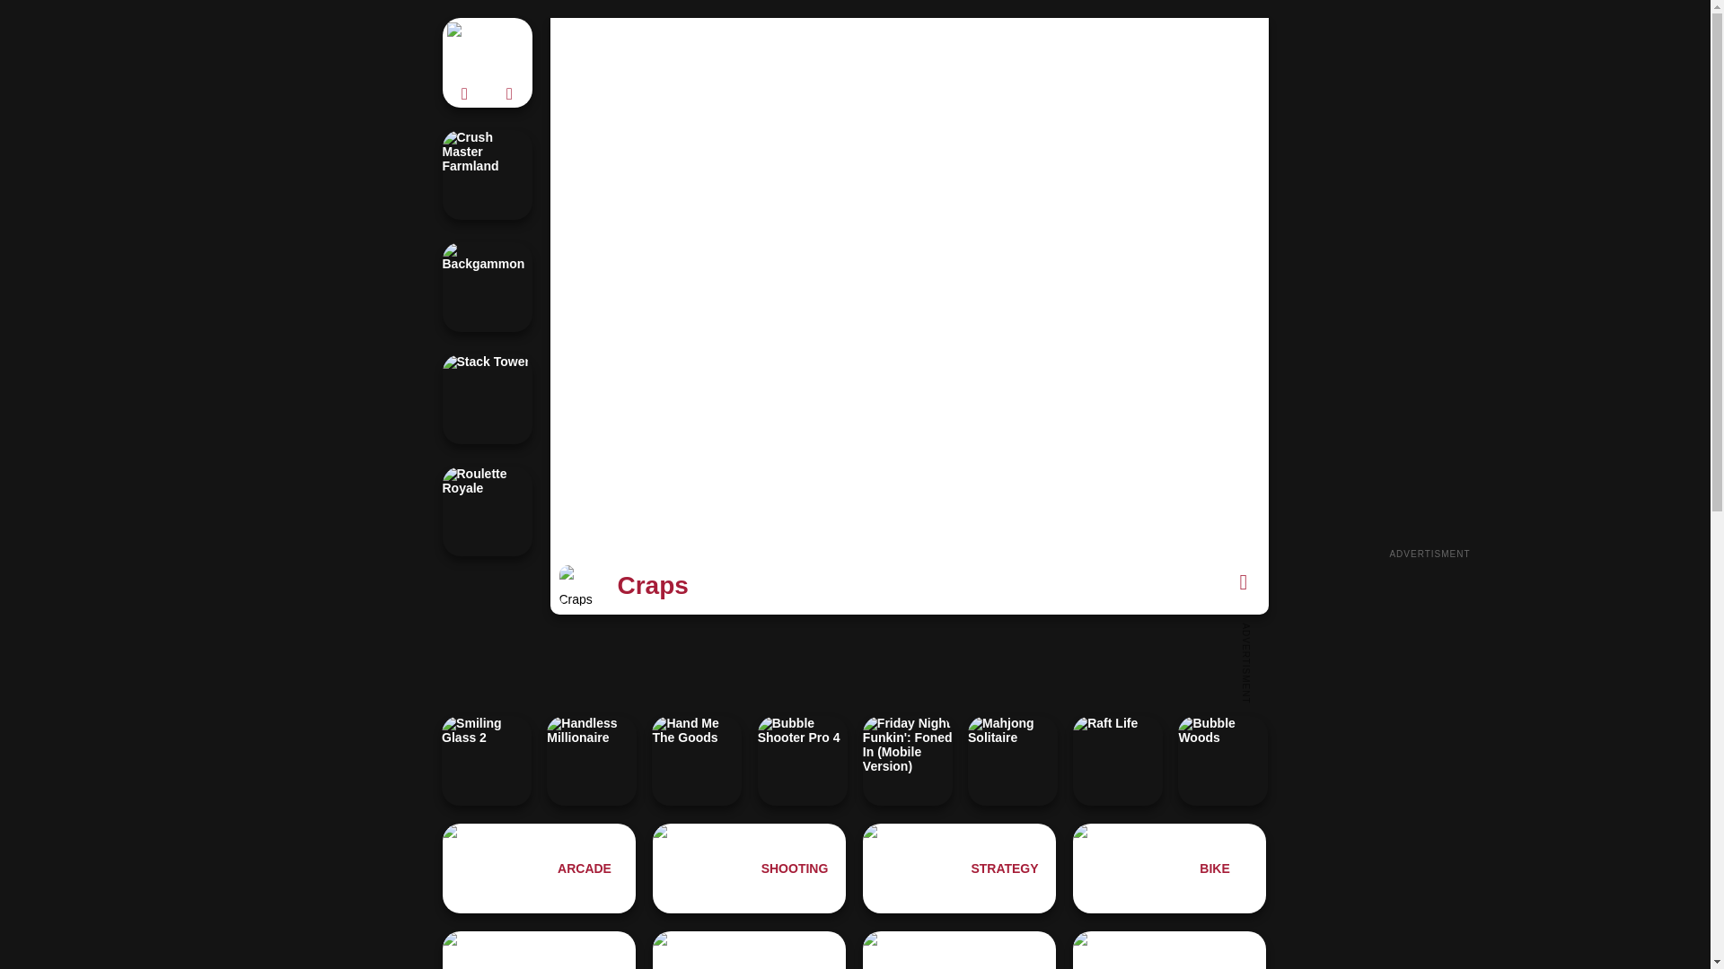 The width and height of the screenshot is (1724, 969). What do you see at coordinates (1117, 761) in the screenshot?
I see `Raft Life` at bounding box center [1117, 761].